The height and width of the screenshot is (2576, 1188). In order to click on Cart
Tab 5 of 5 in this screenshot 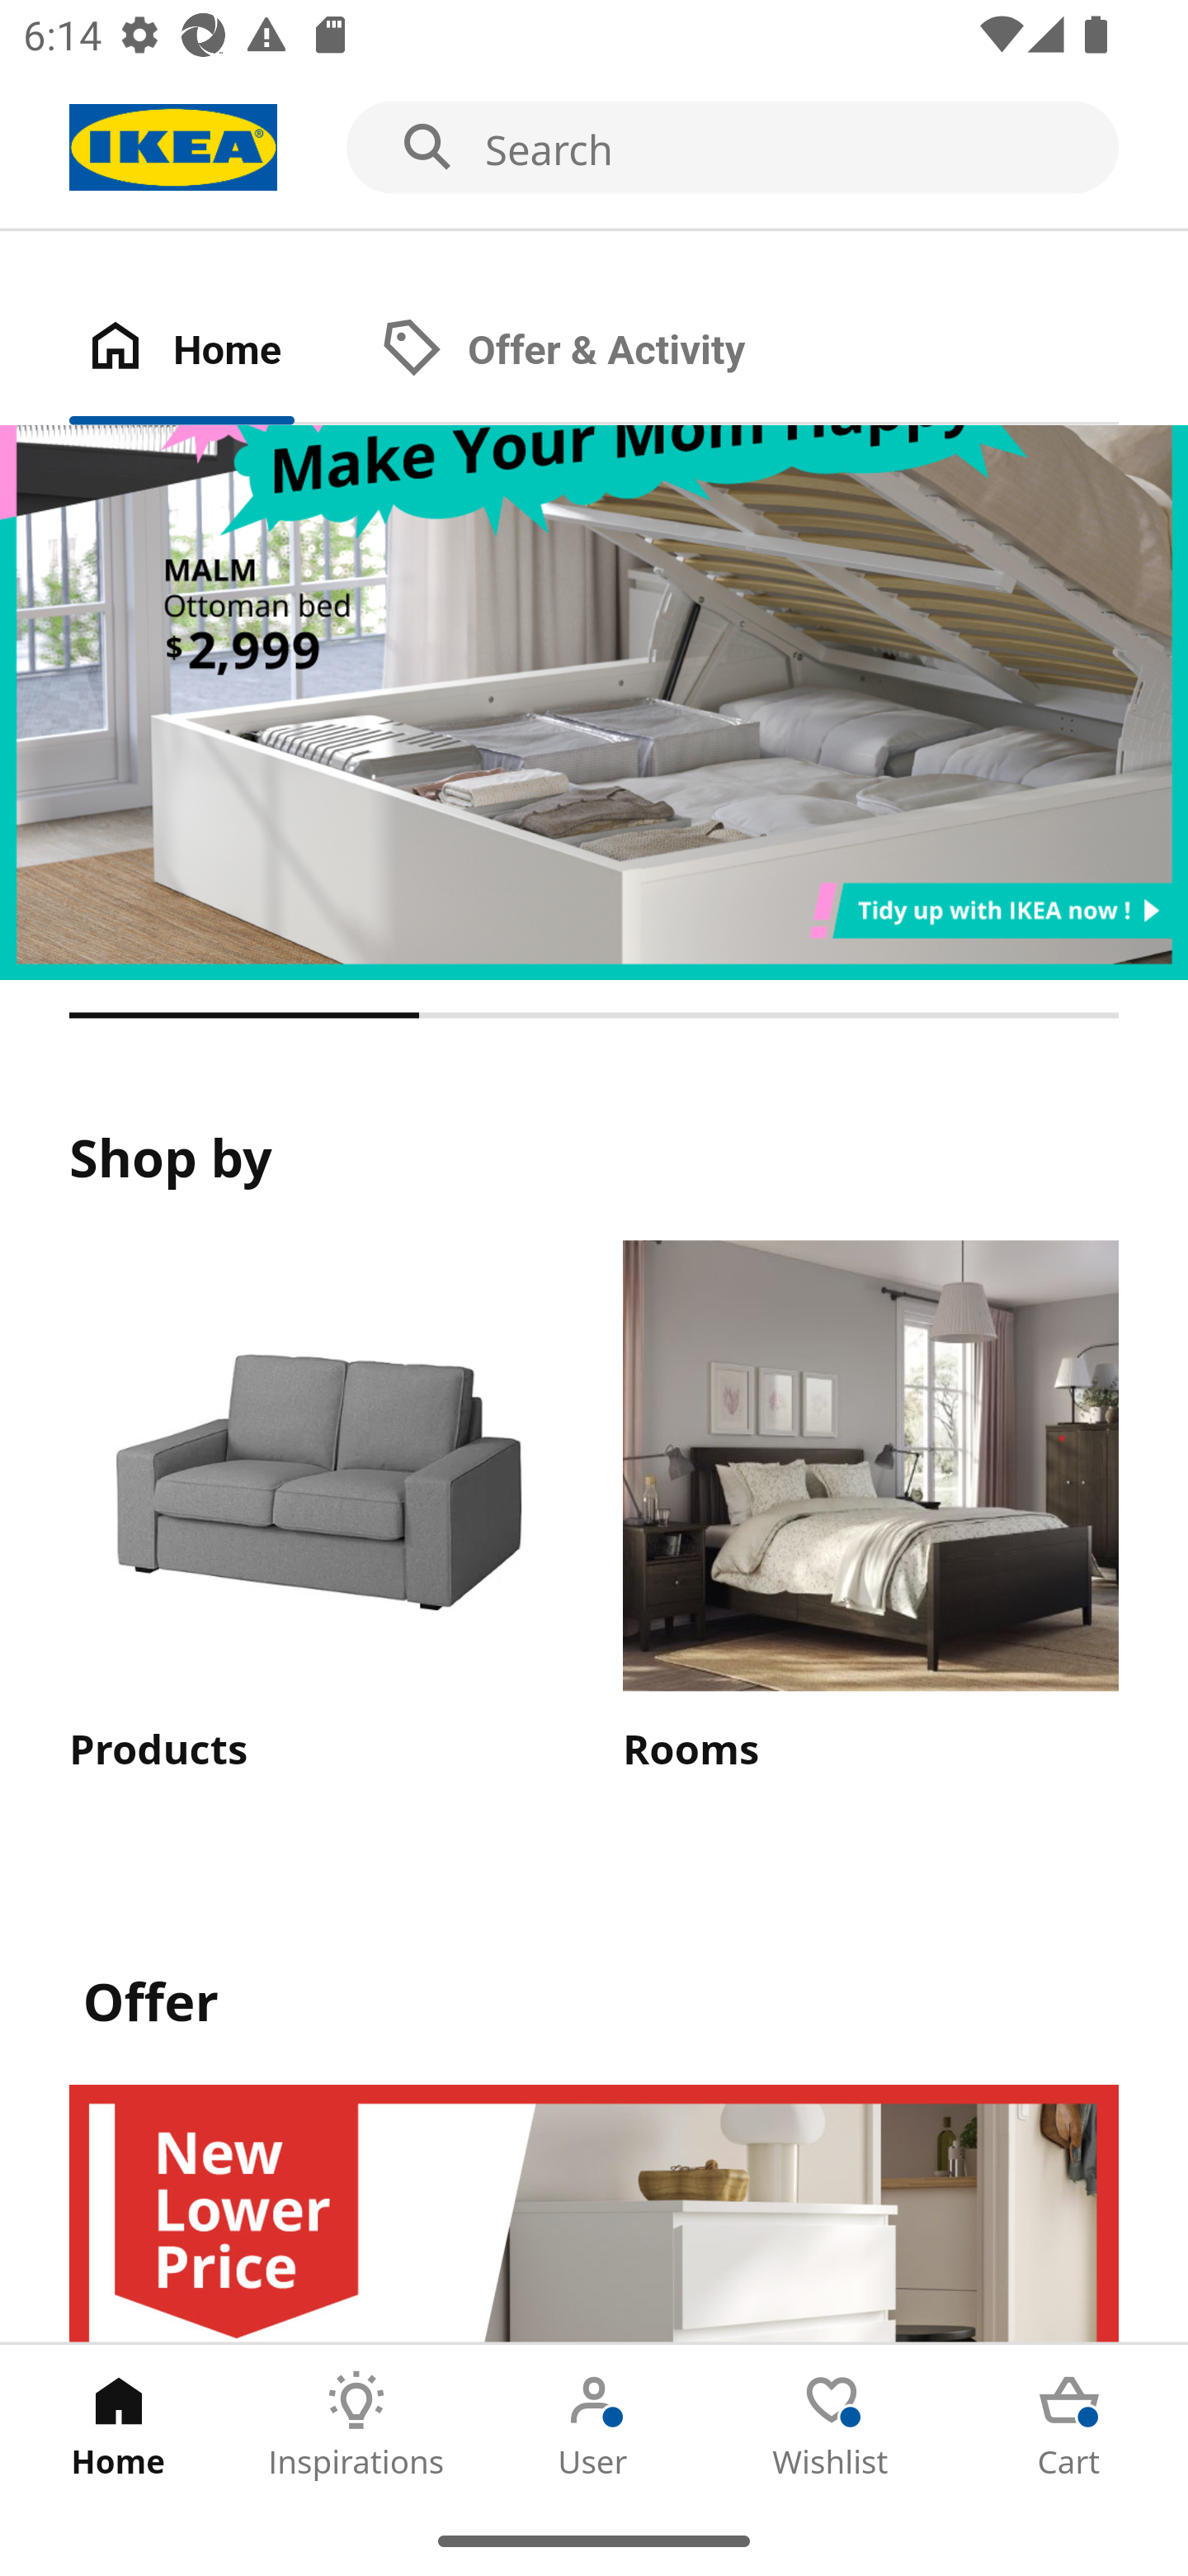, I will do `click(1069, 2425)`.